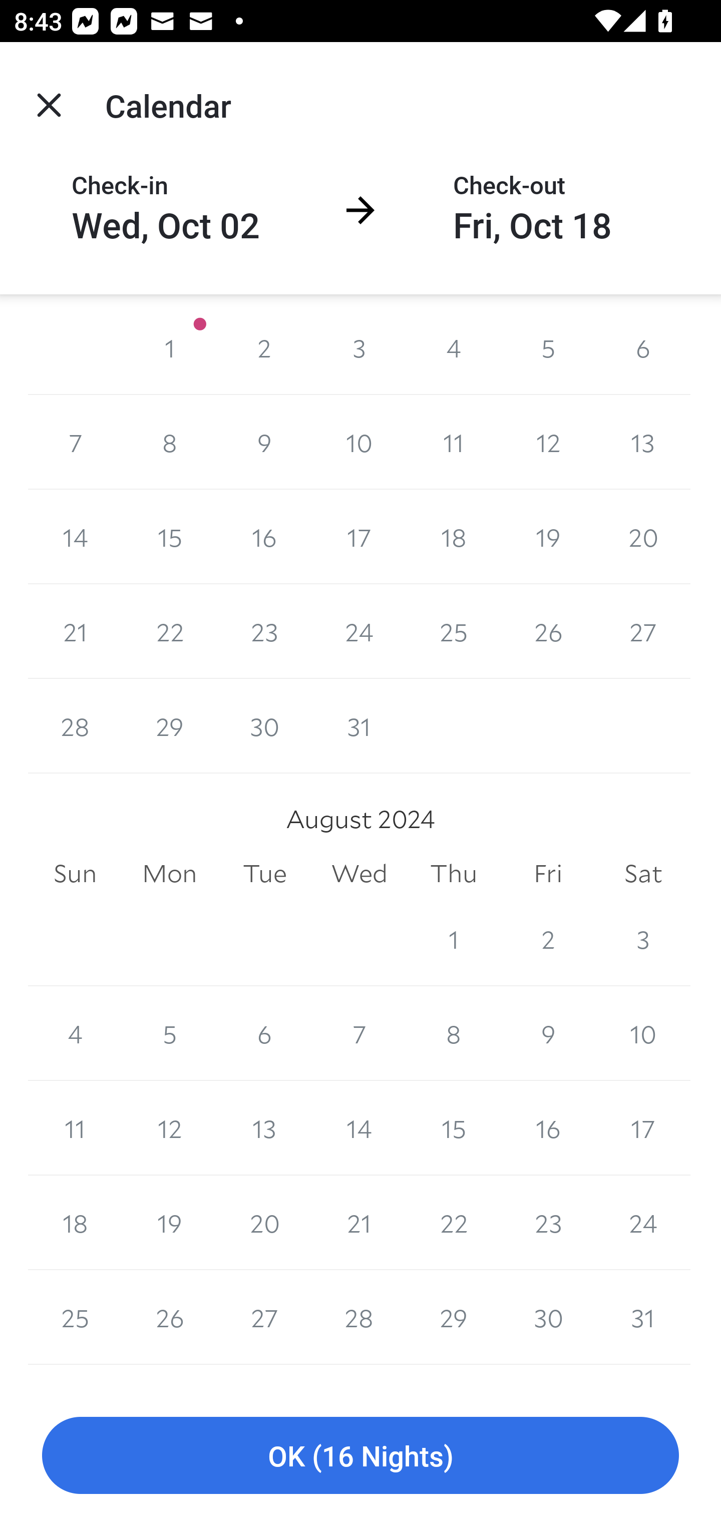 The image size is (721, 1522). I want to click on Mon, so click(169, 873).